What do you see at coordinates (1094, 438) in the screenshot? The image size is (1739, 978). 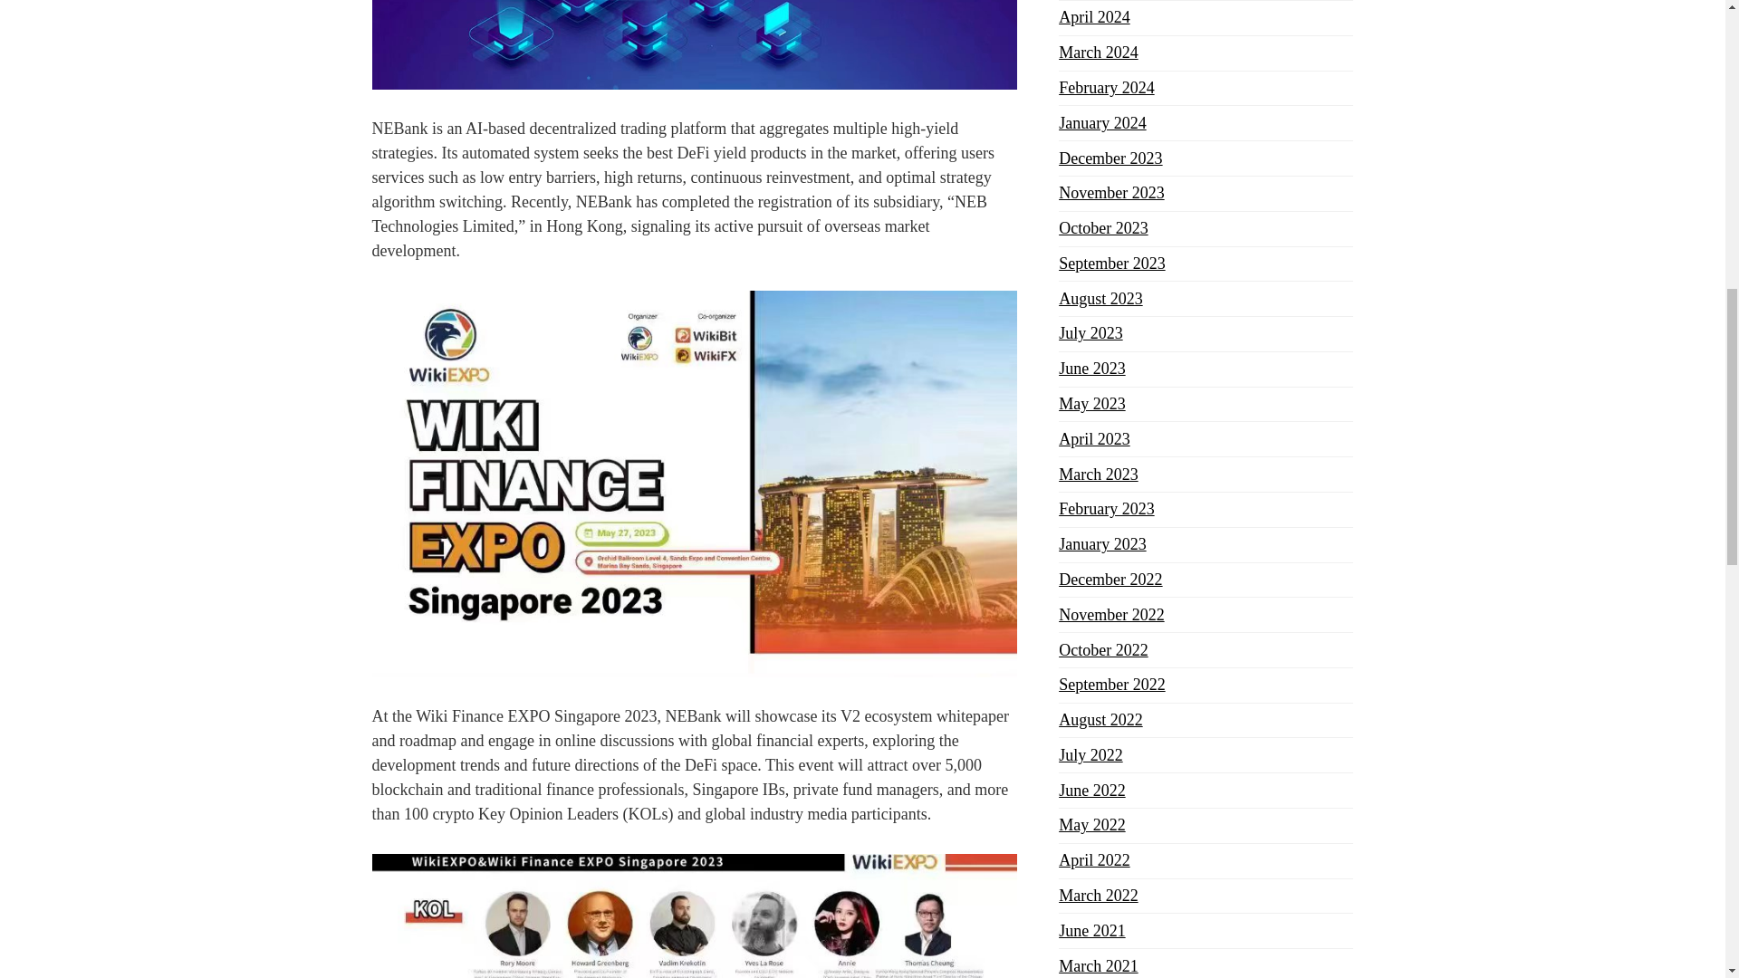 I see `April 2023` at bounding box center [1094, 438].